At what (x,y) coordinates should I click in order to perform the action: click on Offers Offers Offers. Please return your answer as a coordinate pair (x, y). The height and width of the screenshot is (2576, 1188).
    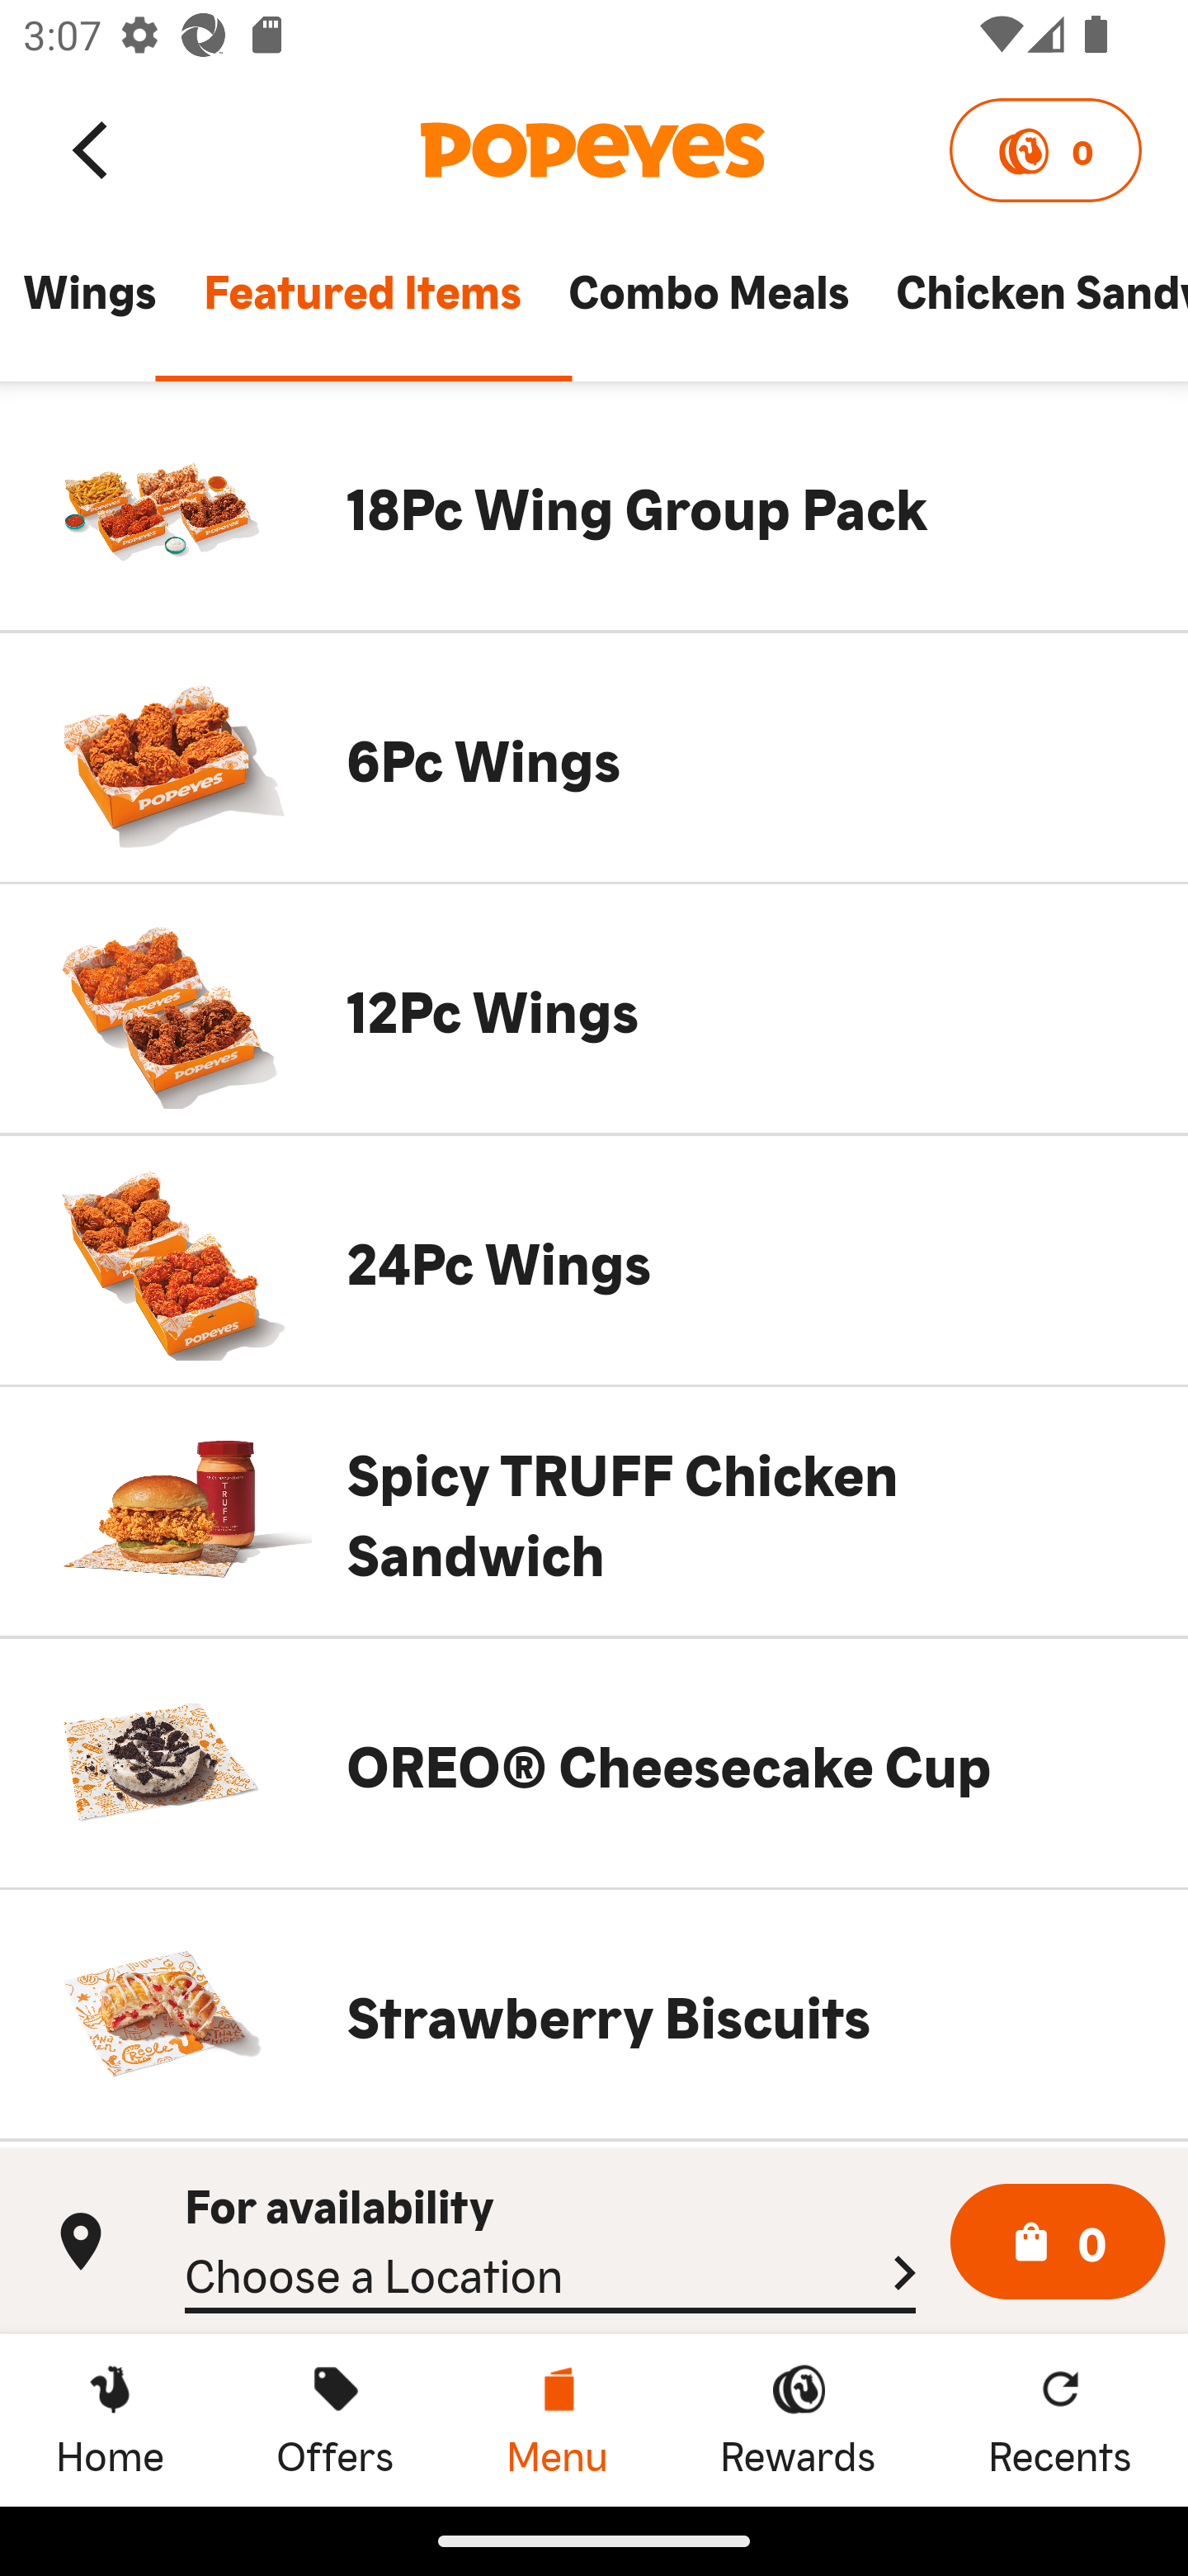
    Looking at the image, I should click on (335, 2419).